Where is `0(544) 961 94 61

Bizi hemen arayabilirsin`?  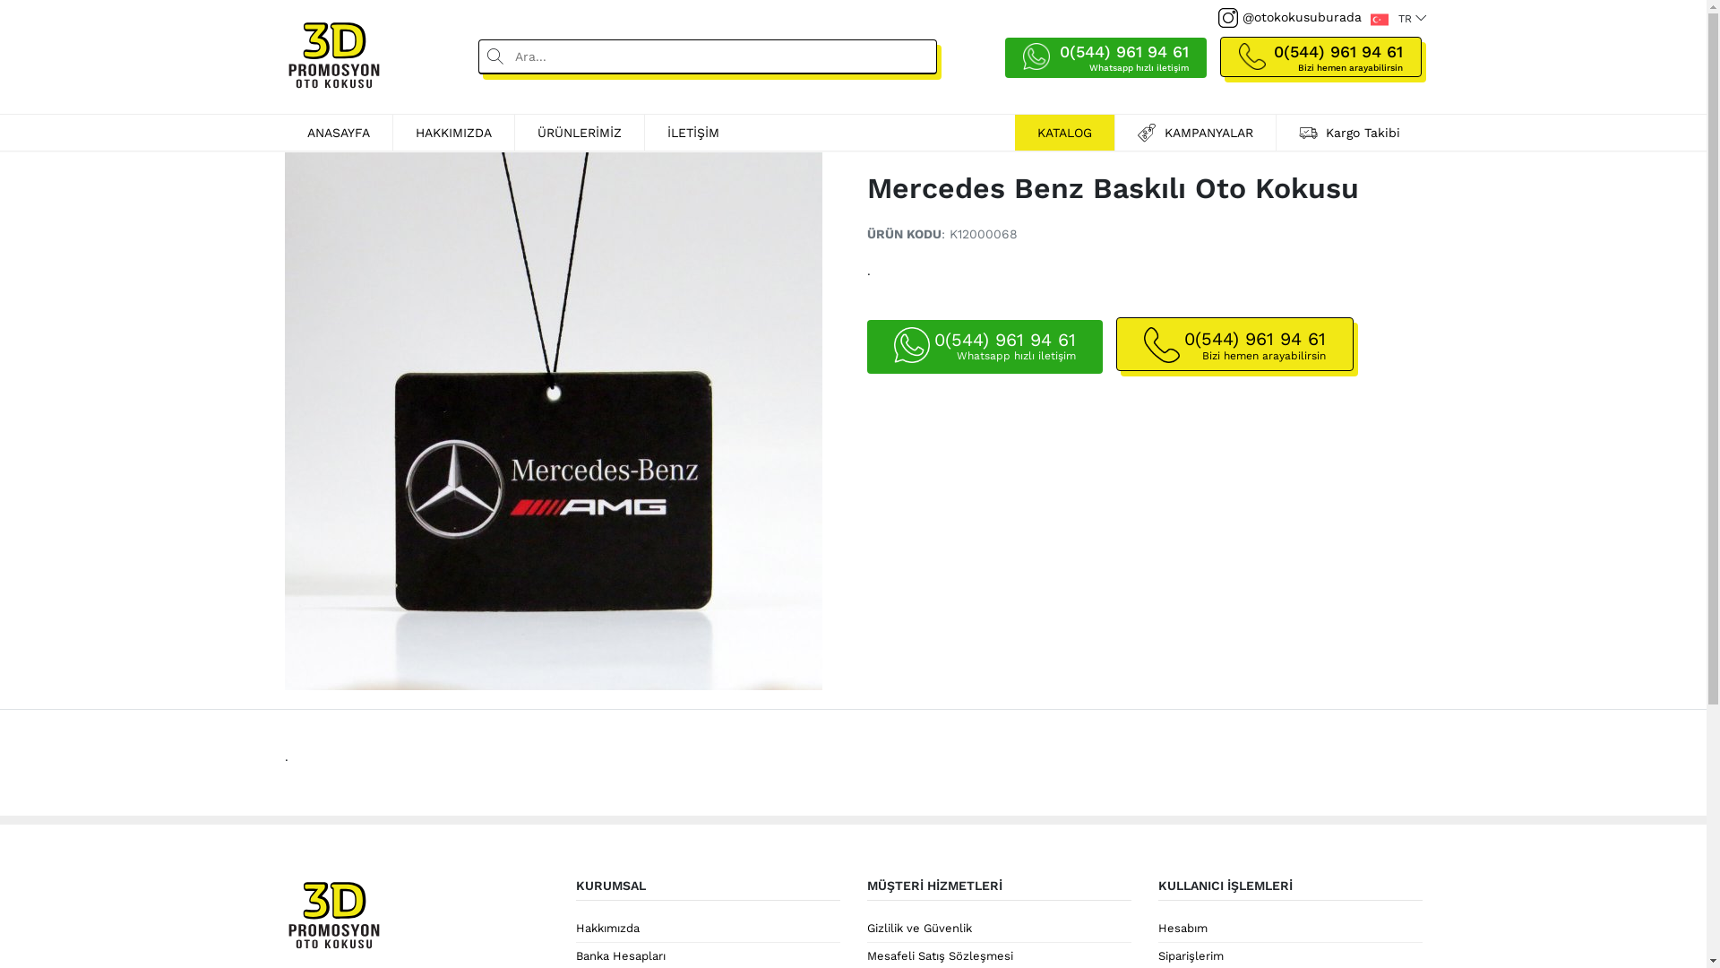
0(544) 961 94 61

Bizi hemen arayabilirsin is located at coordinates (1252, 52).